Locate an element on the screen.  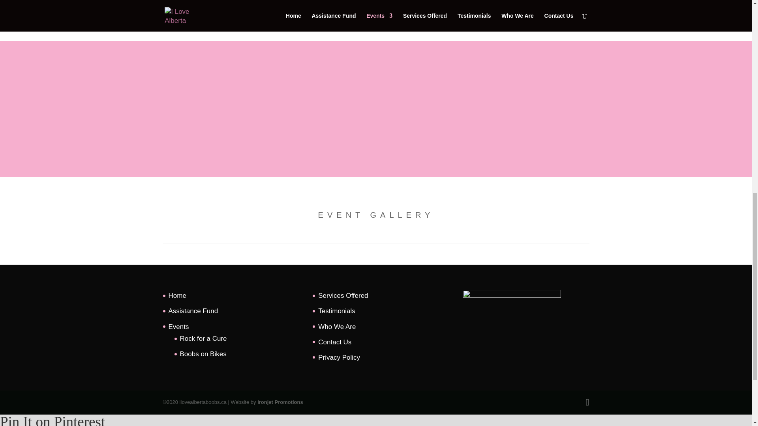
Boobs on Bikes is located at coordinates (203, 354).